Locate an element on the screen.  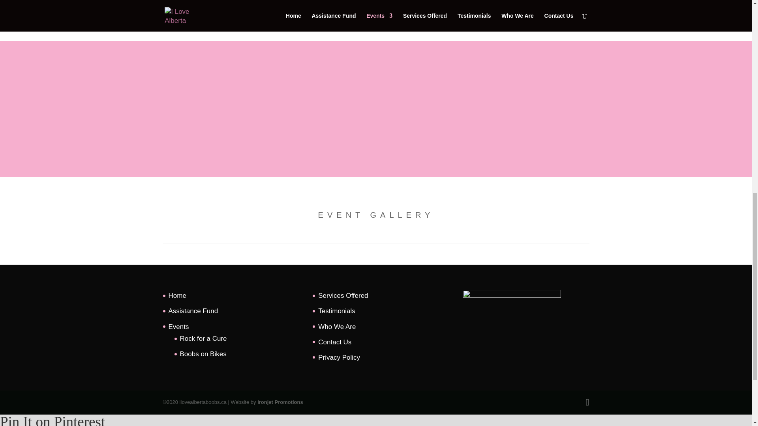
Boobs on Bikes is located at coordinates (203, 354).